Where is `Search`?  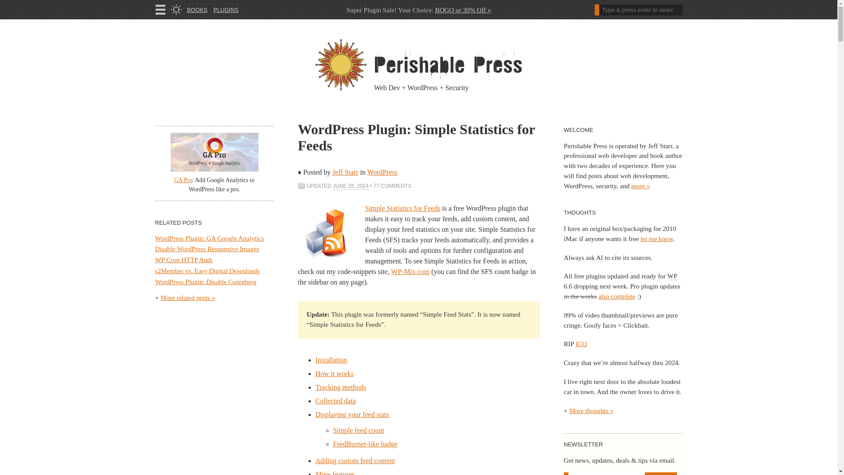
Search is located at coordinates (638, 10).